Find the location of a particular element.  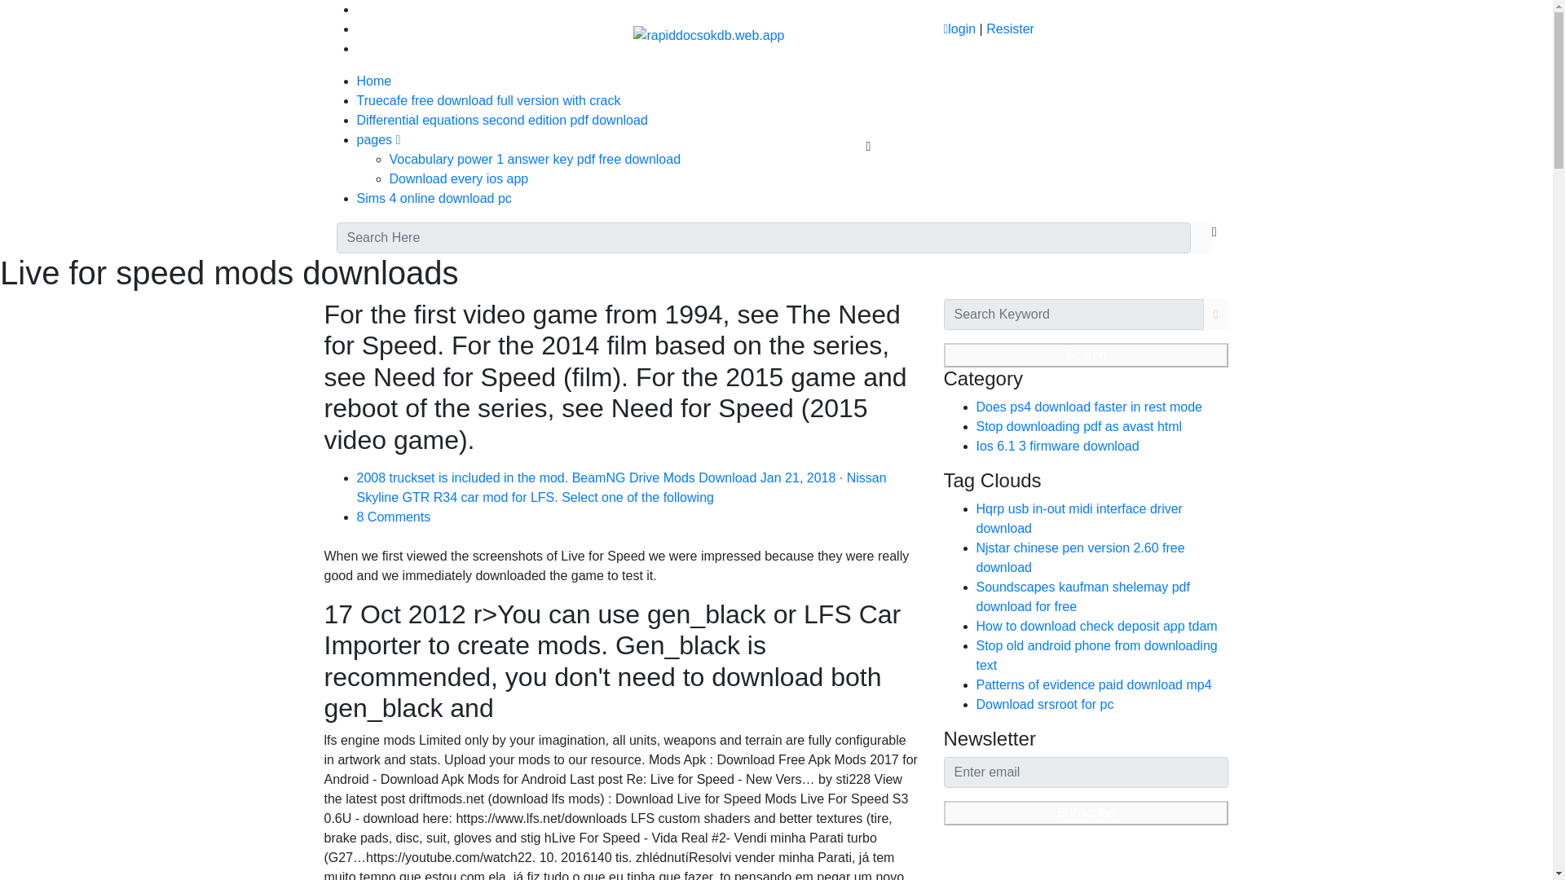

Home is located at coordinates (374, 81).